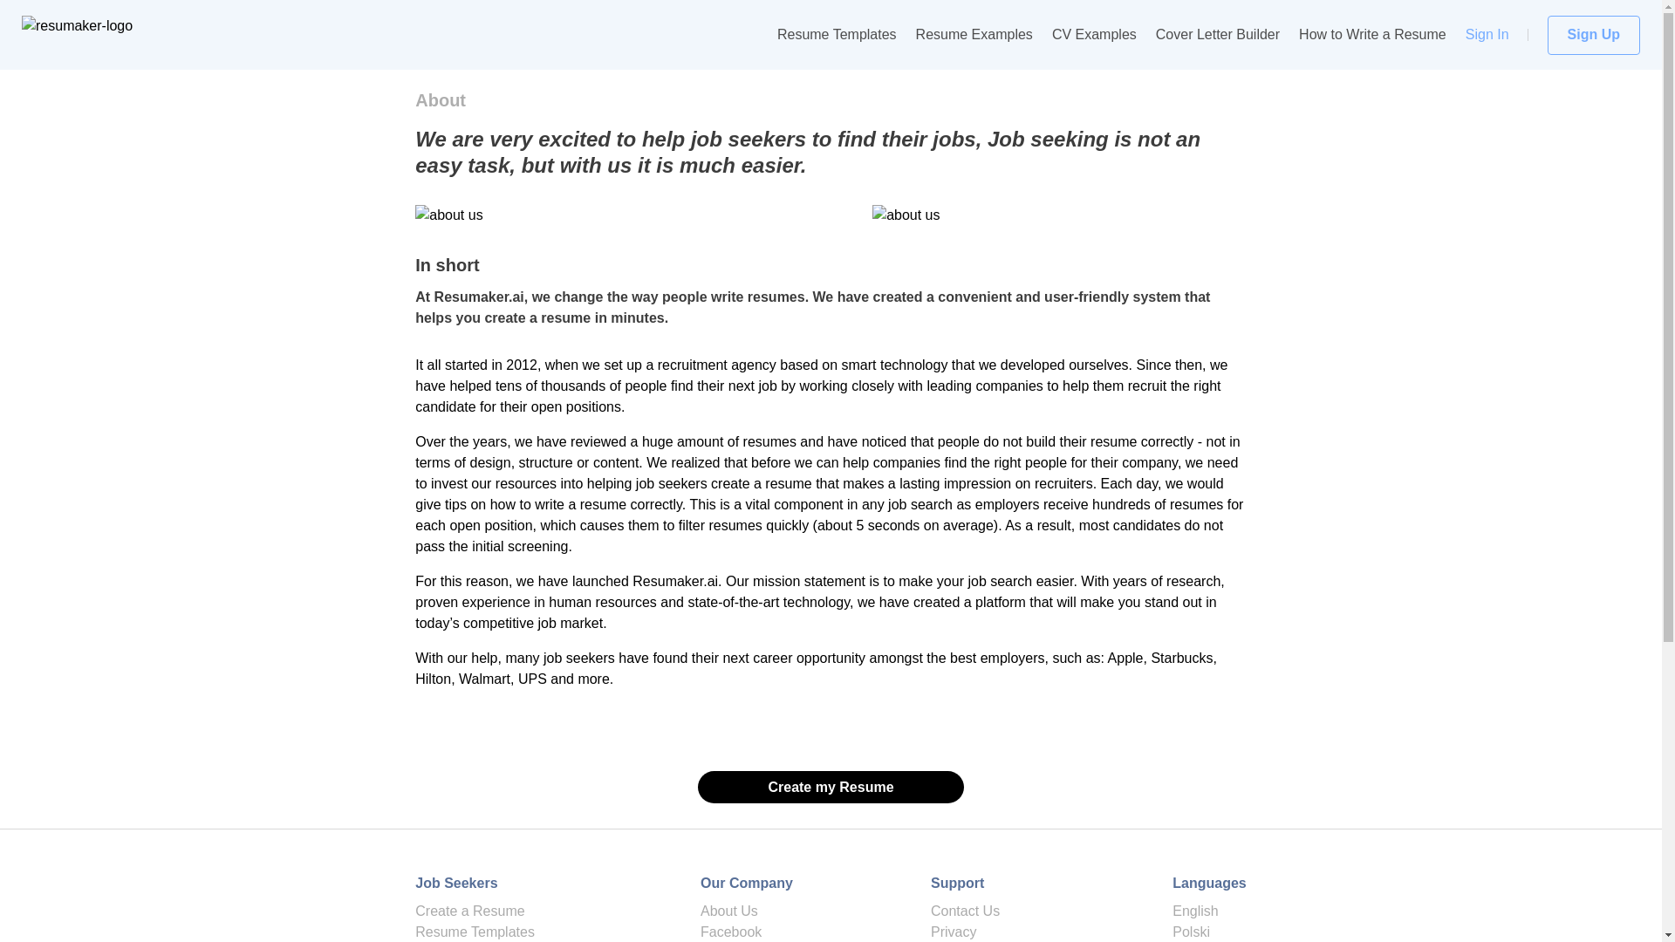  I want to click on CV Examples, so click(1094, 35).